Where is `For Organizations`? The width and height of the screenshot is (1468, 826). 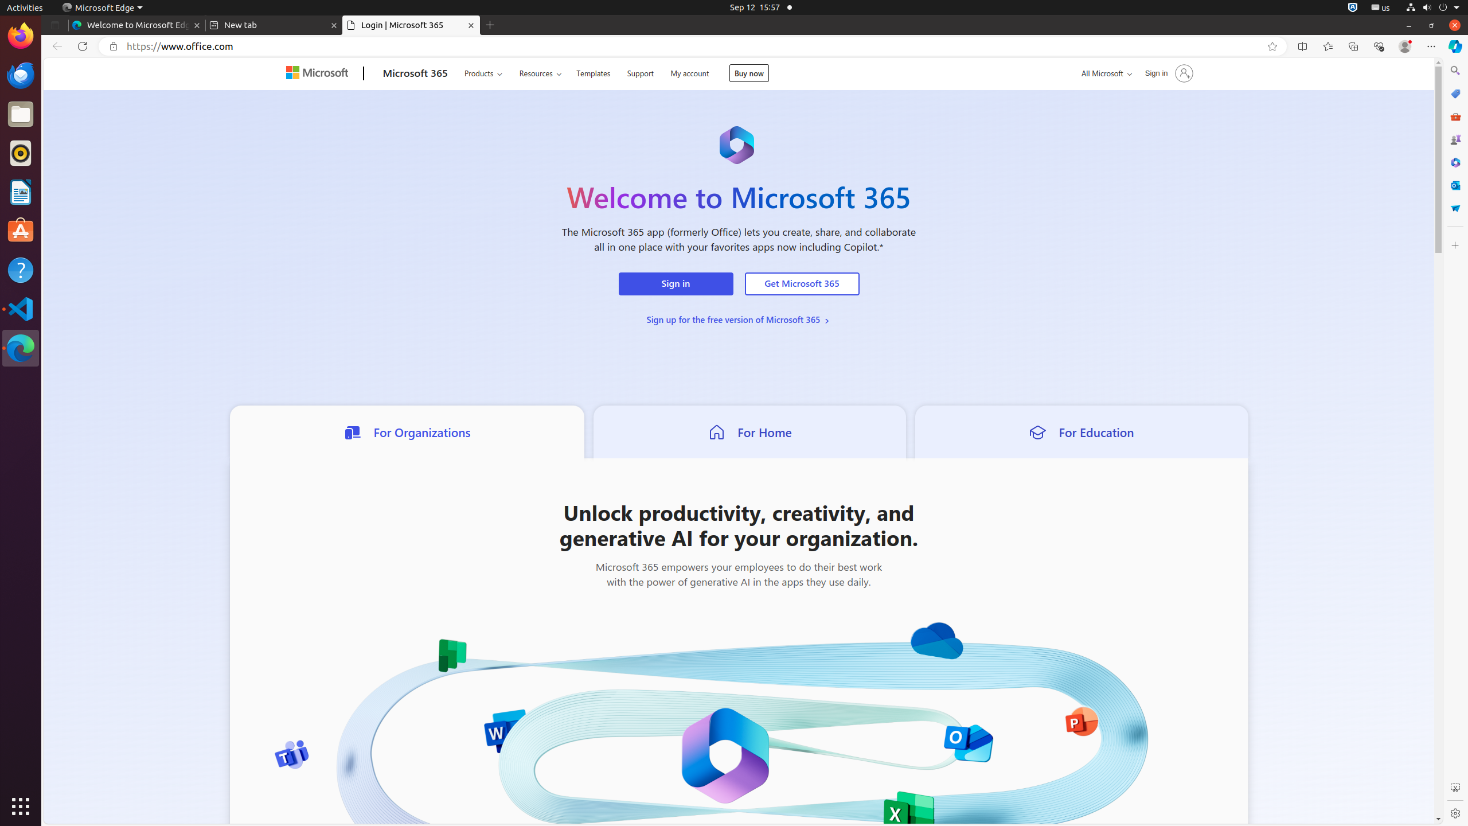 For Organizations is located at coordinates (739, 1502).